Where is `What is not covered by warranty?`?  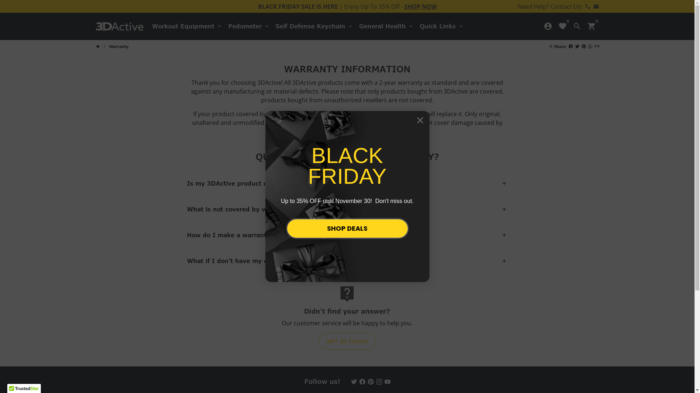 What is not covered by warranty? is located at coordinates (347, 210).